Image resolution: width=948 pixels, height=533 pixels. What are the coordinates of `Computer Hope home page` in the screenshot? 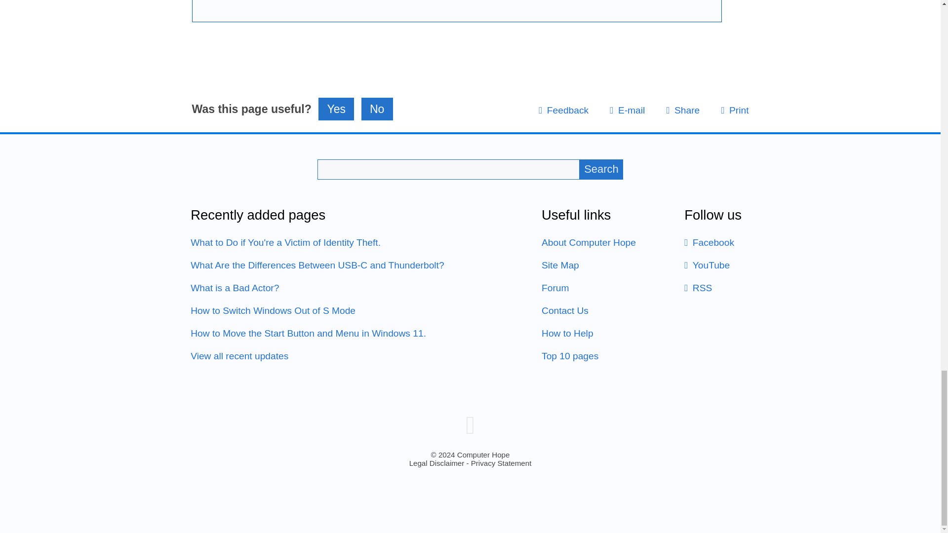 It's located at (470, 424).